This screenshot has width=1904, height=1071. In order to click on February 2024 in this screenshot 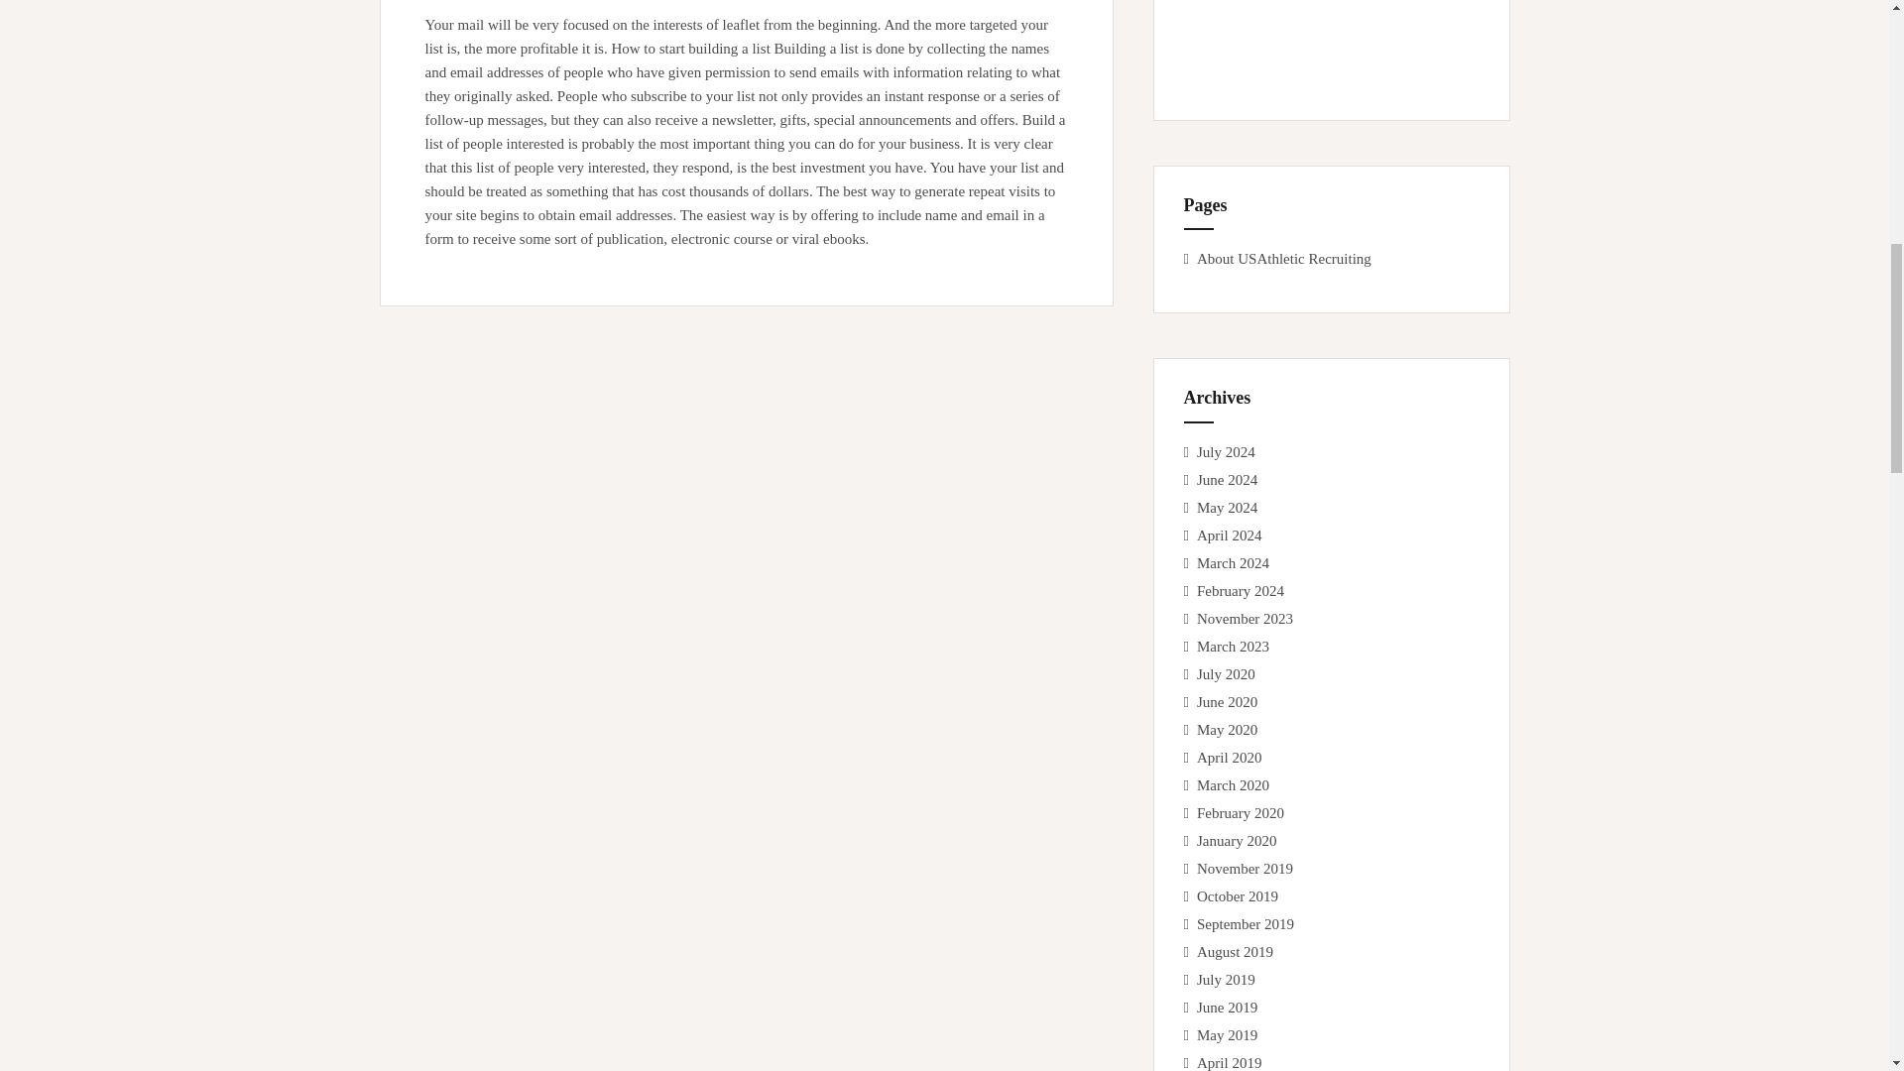, I will do `click(1240, 590)`.